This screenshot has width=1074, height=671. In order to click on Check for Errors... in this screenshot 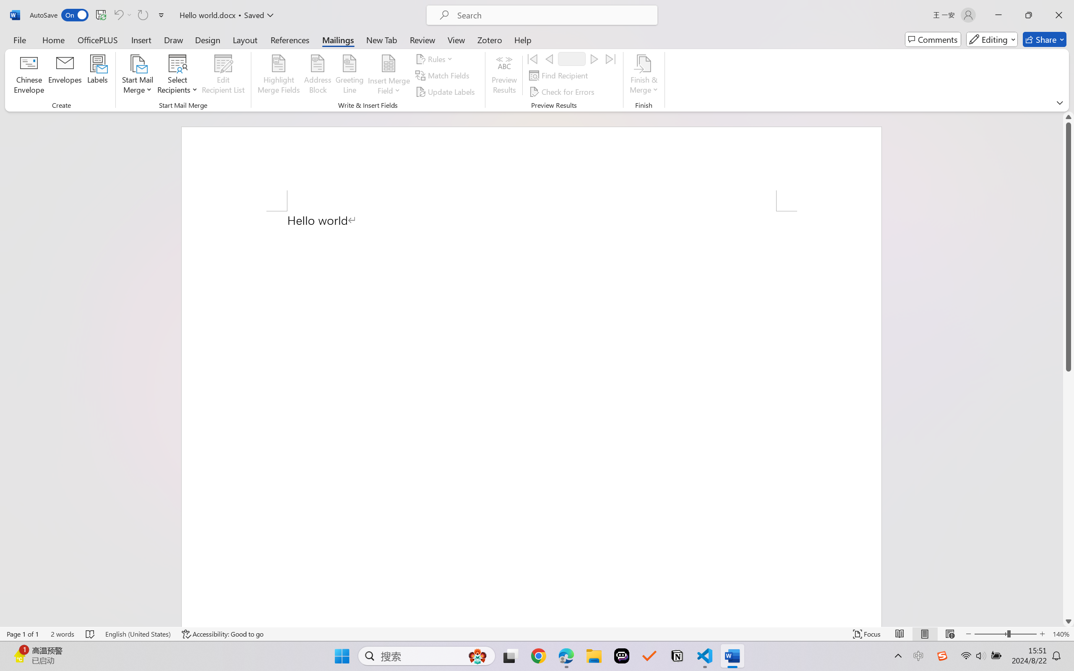, I will do `click(563, 91)`.